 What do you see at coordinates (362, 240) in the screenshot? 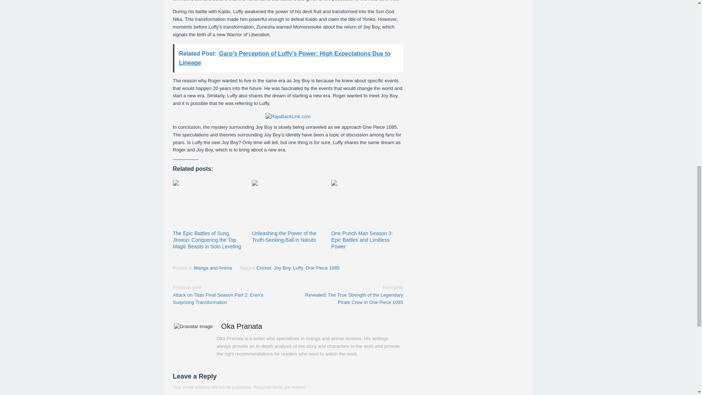
I see `One Punch Man Season 3: Epic Battles and Limitless Power` at bounding box center [362, 240].